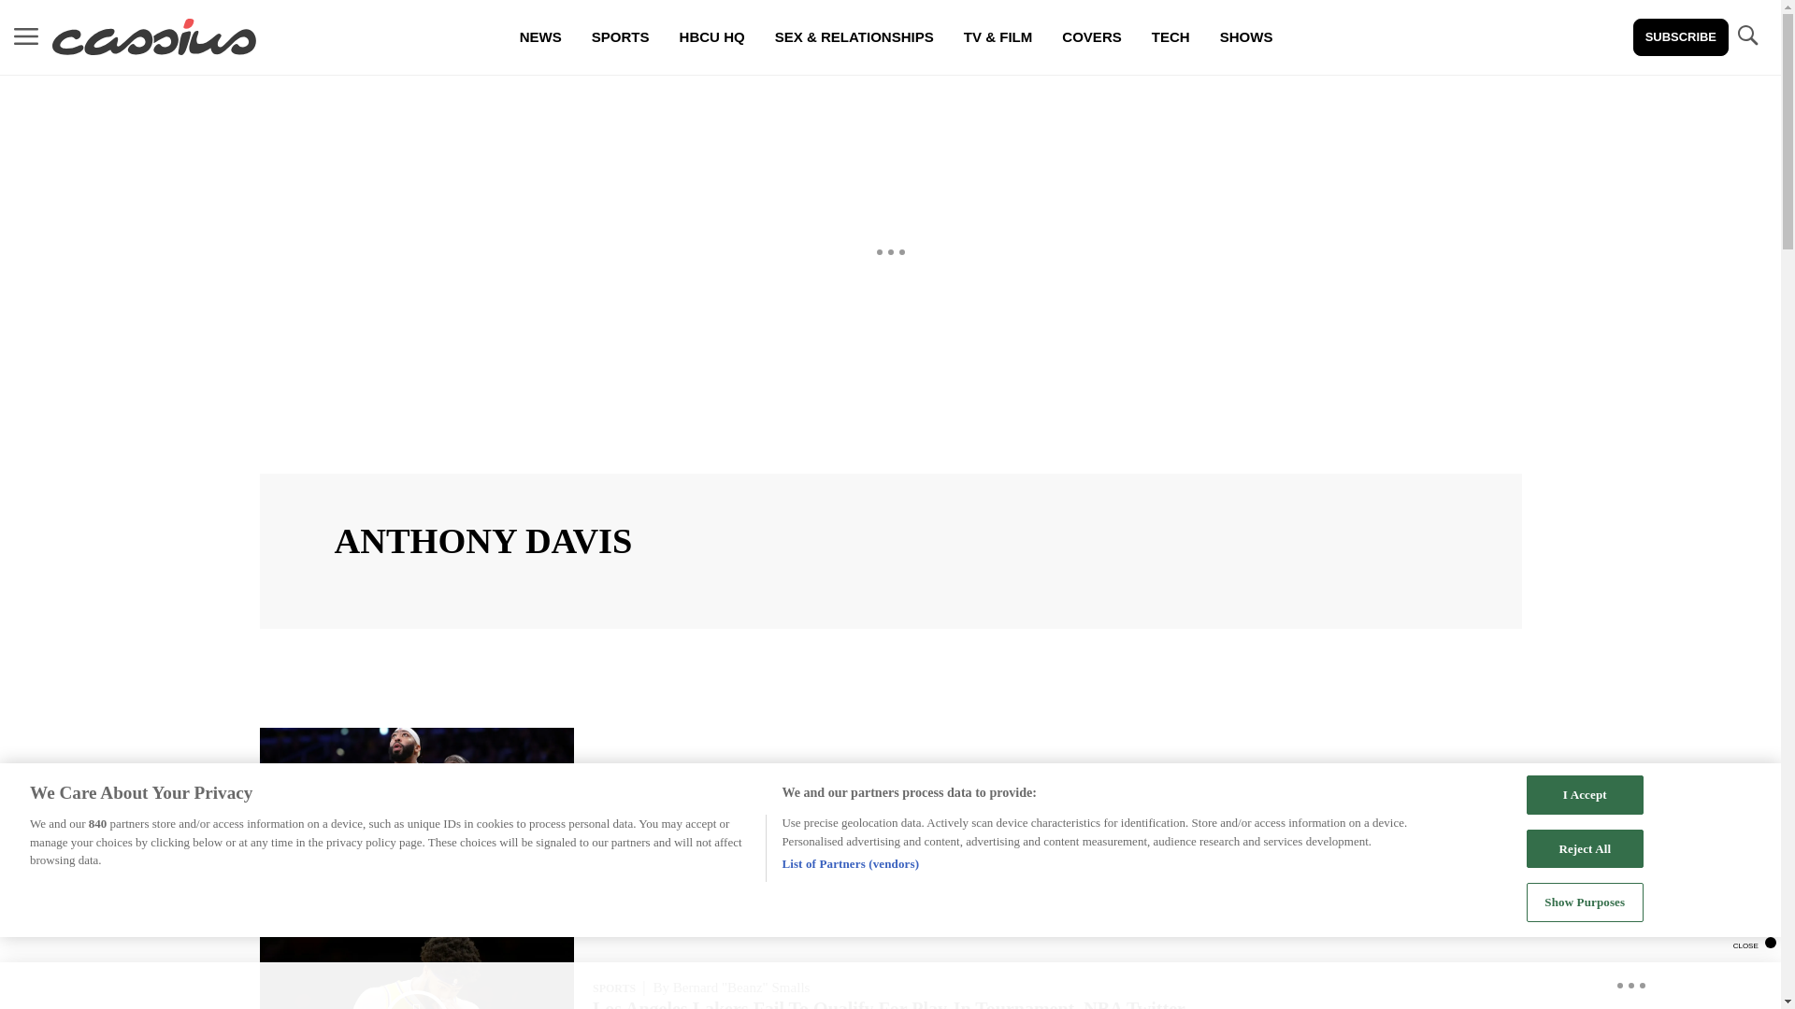 Image resolution: width=1795 pixels, height=1009 pixels. I want to click on SPORTS, so click(613, 988).